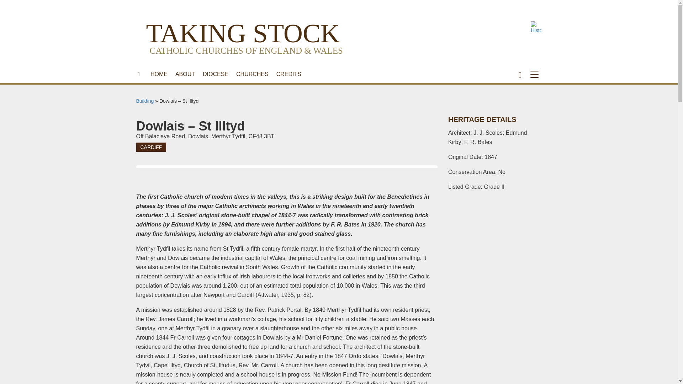 This screenshot has width=683, height=384. What do you see at coordinates (145, 101) in the screenshot?
I see `Building` at bounding box center [145, 101].